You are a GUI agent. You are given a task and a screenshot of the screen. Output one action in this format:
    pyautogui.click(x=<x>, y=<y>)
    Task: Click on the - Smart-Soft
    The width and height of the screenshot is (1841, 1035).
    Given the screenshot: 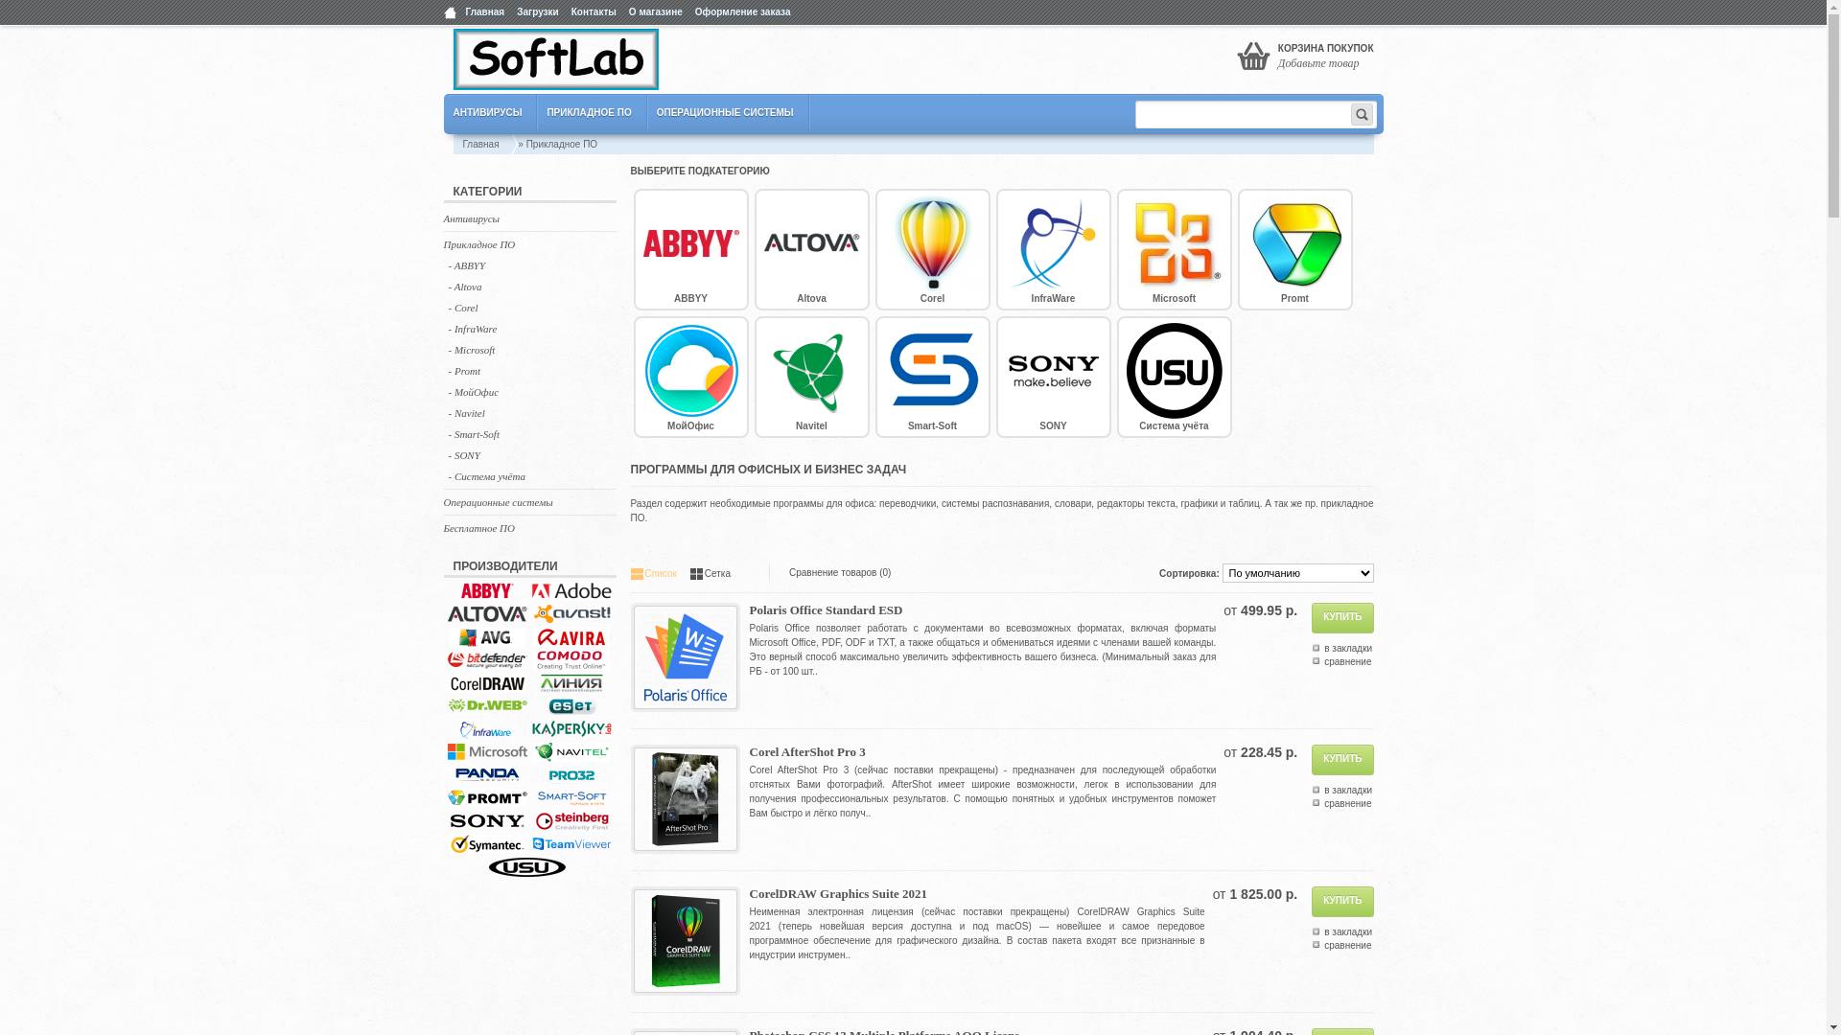 What is the action you would take?
    pyautogui.click(x=526, y=433)
    